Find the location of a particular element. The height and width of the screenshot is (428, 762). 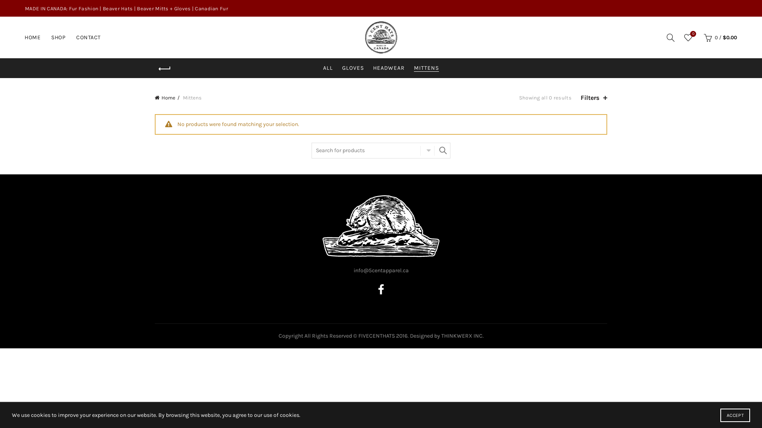

SEARCH is located at coordinates (443, 151).